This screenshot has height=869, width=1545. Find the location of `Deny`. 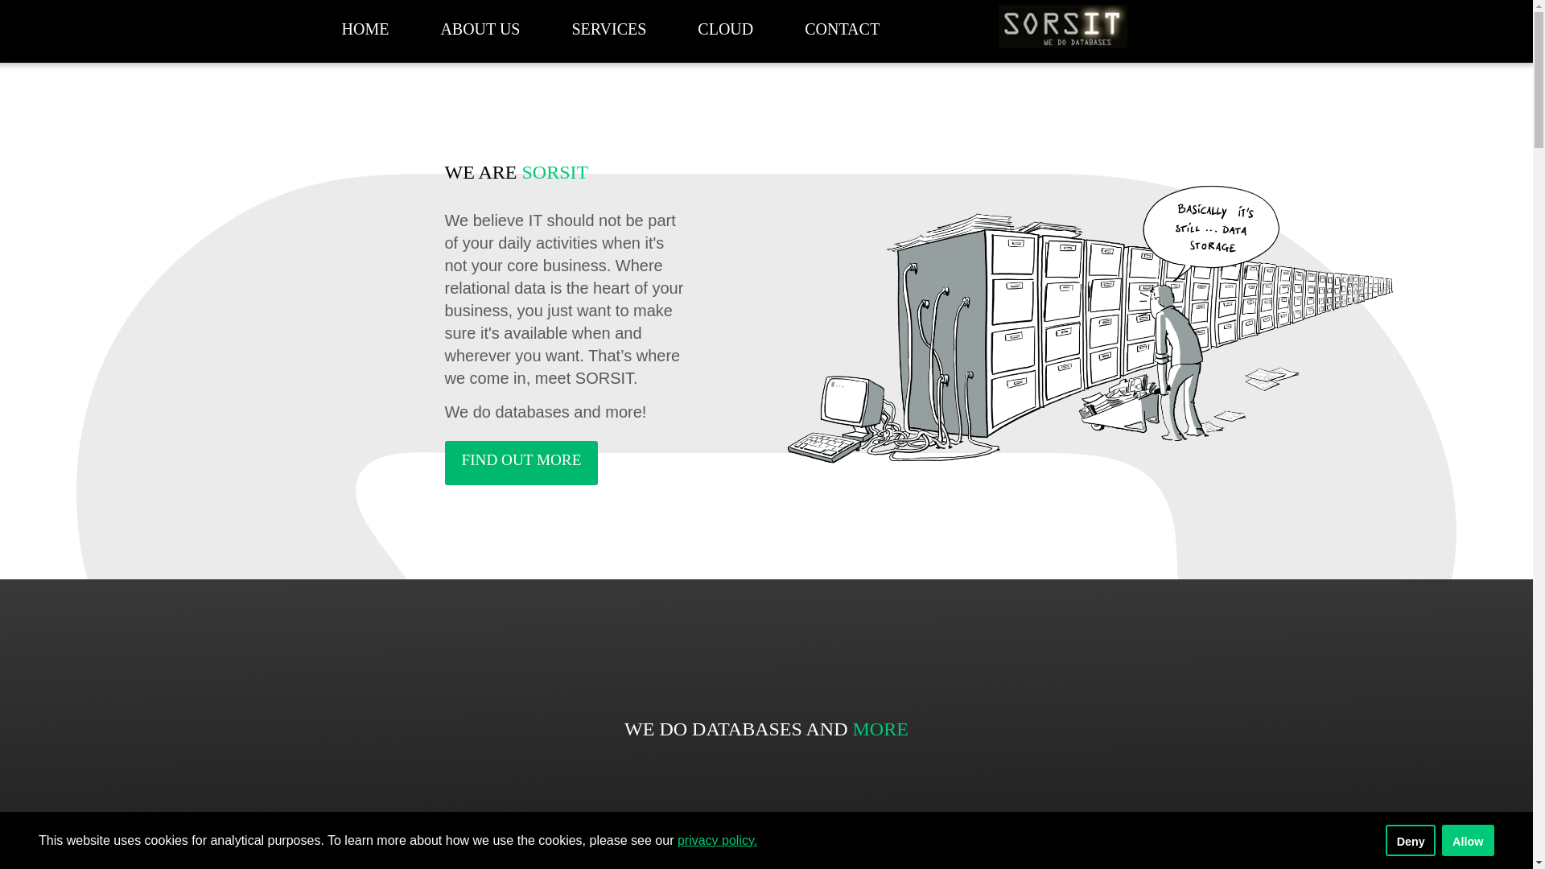

Deny is located at coordinates (1410, 840).